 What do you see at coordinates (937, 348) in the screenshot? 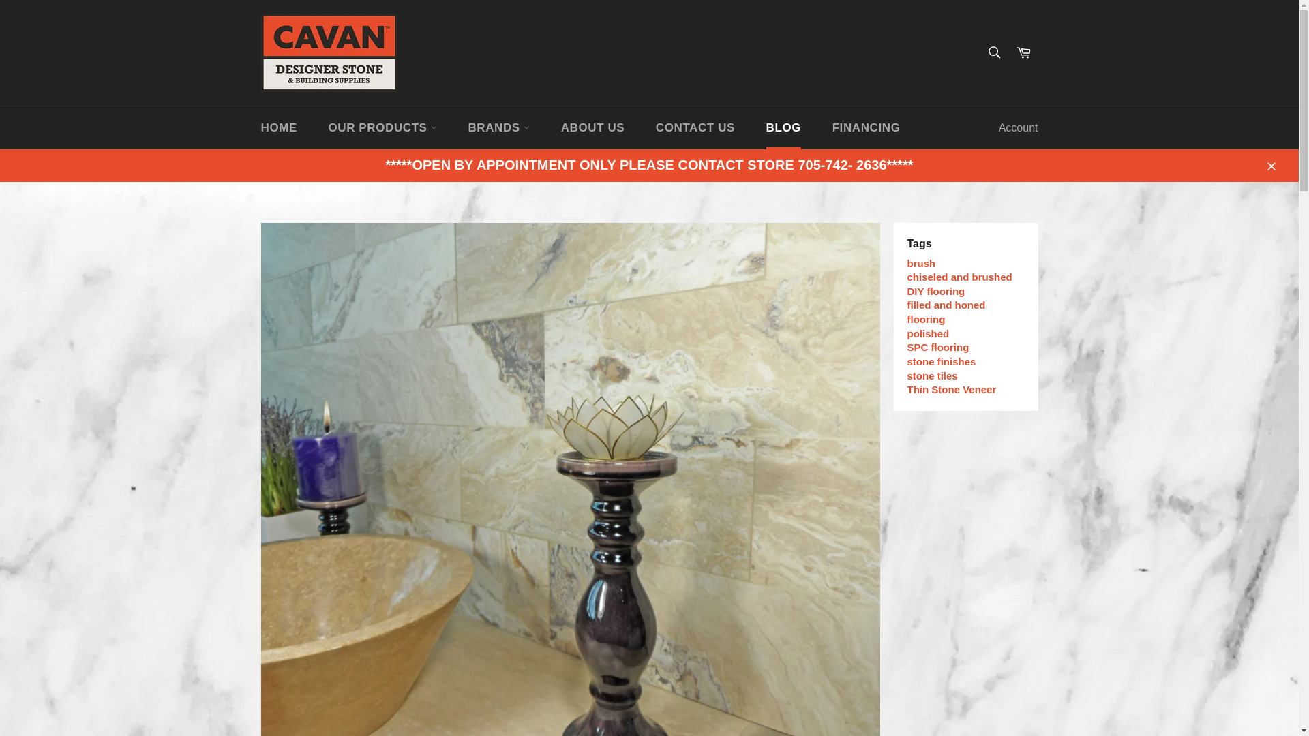
I see `Show articles tagged SPC flooring` at bounding box center [937, 348].